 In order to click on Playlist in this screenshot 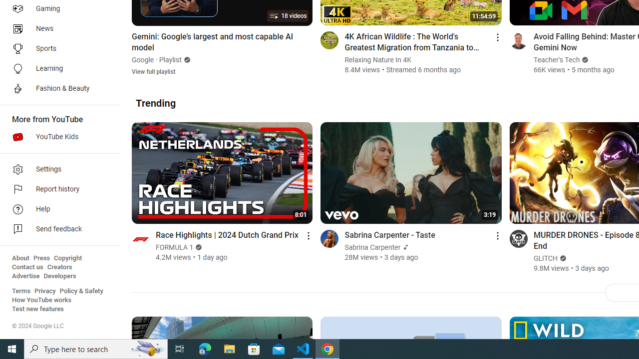, I will do `click(171, 60)`.